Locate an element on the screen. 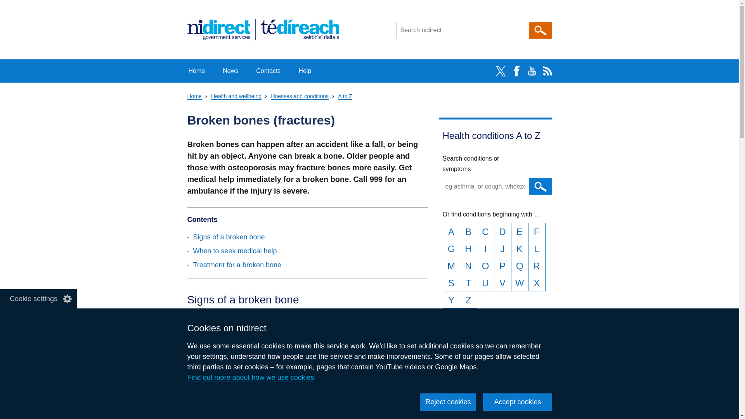  Search is located at coordinates (540, 30).